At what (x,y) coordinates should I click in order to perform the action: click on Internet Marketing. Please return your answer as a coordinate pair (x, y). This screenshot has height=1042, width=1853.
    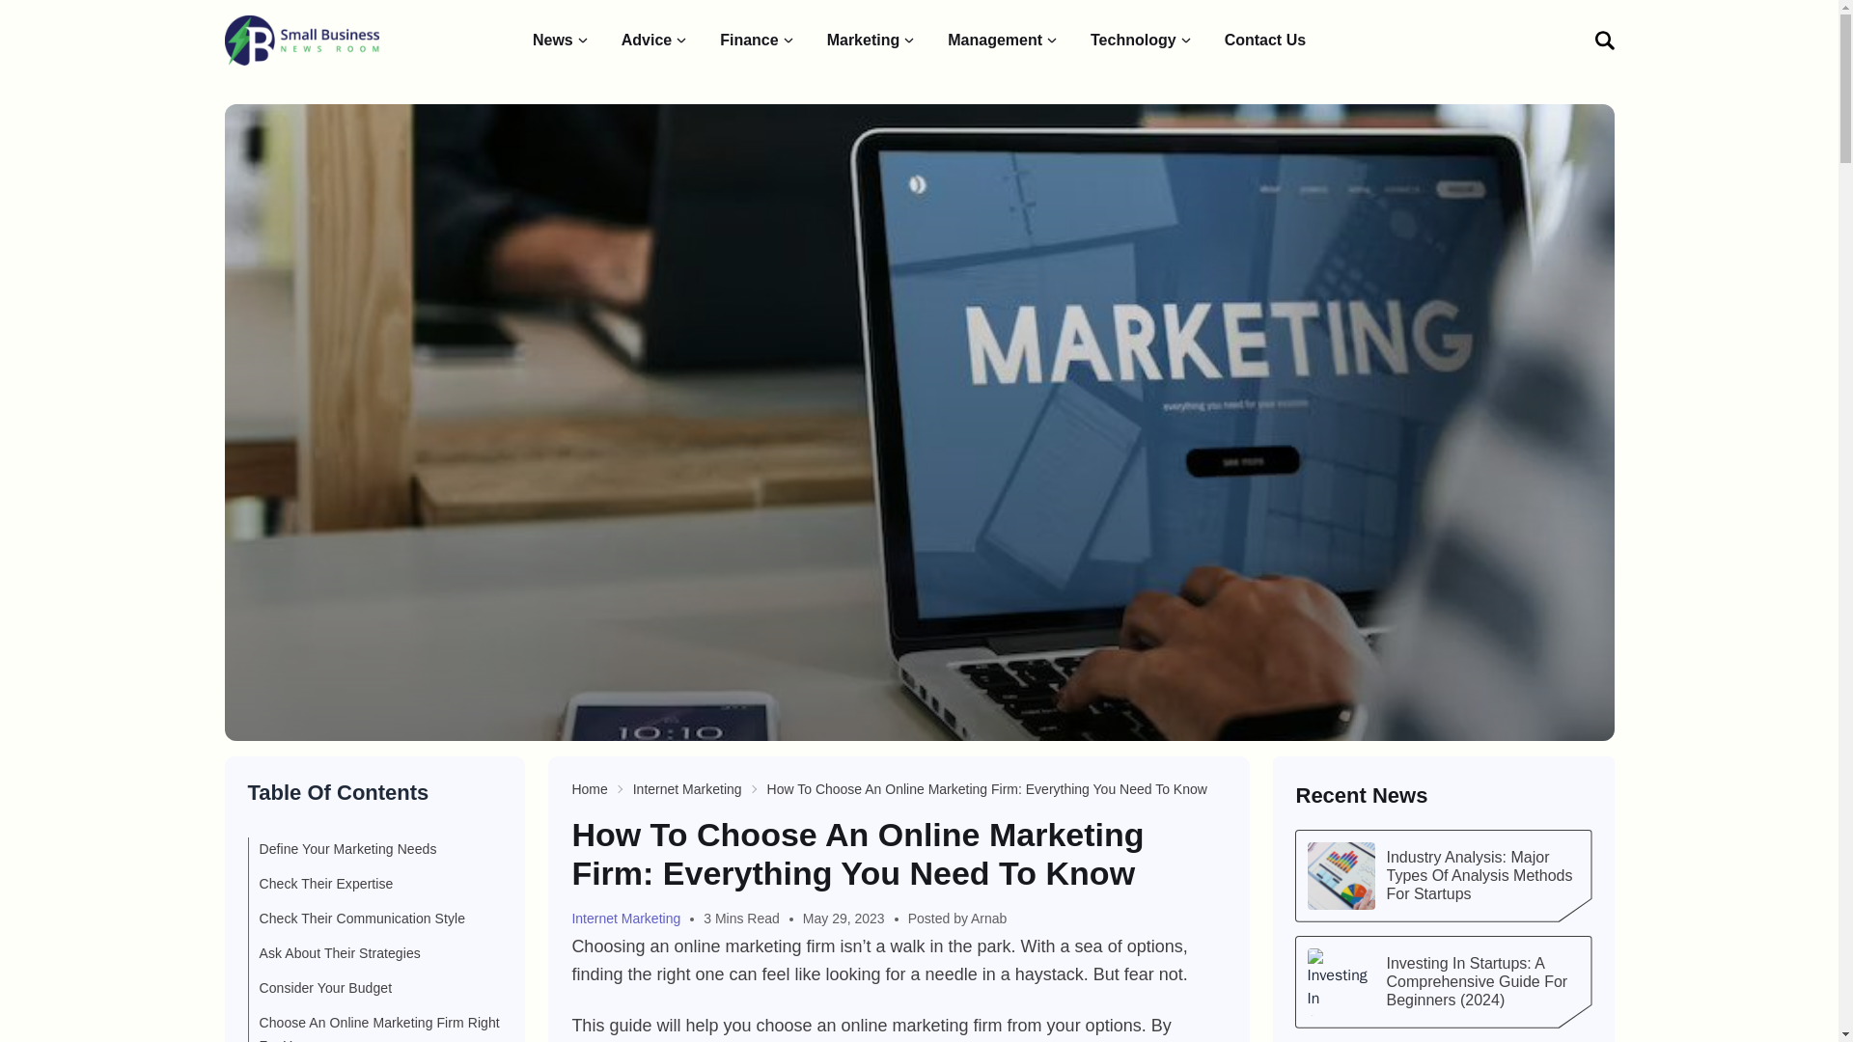
    Looking at the image, I should click on (687, 789).